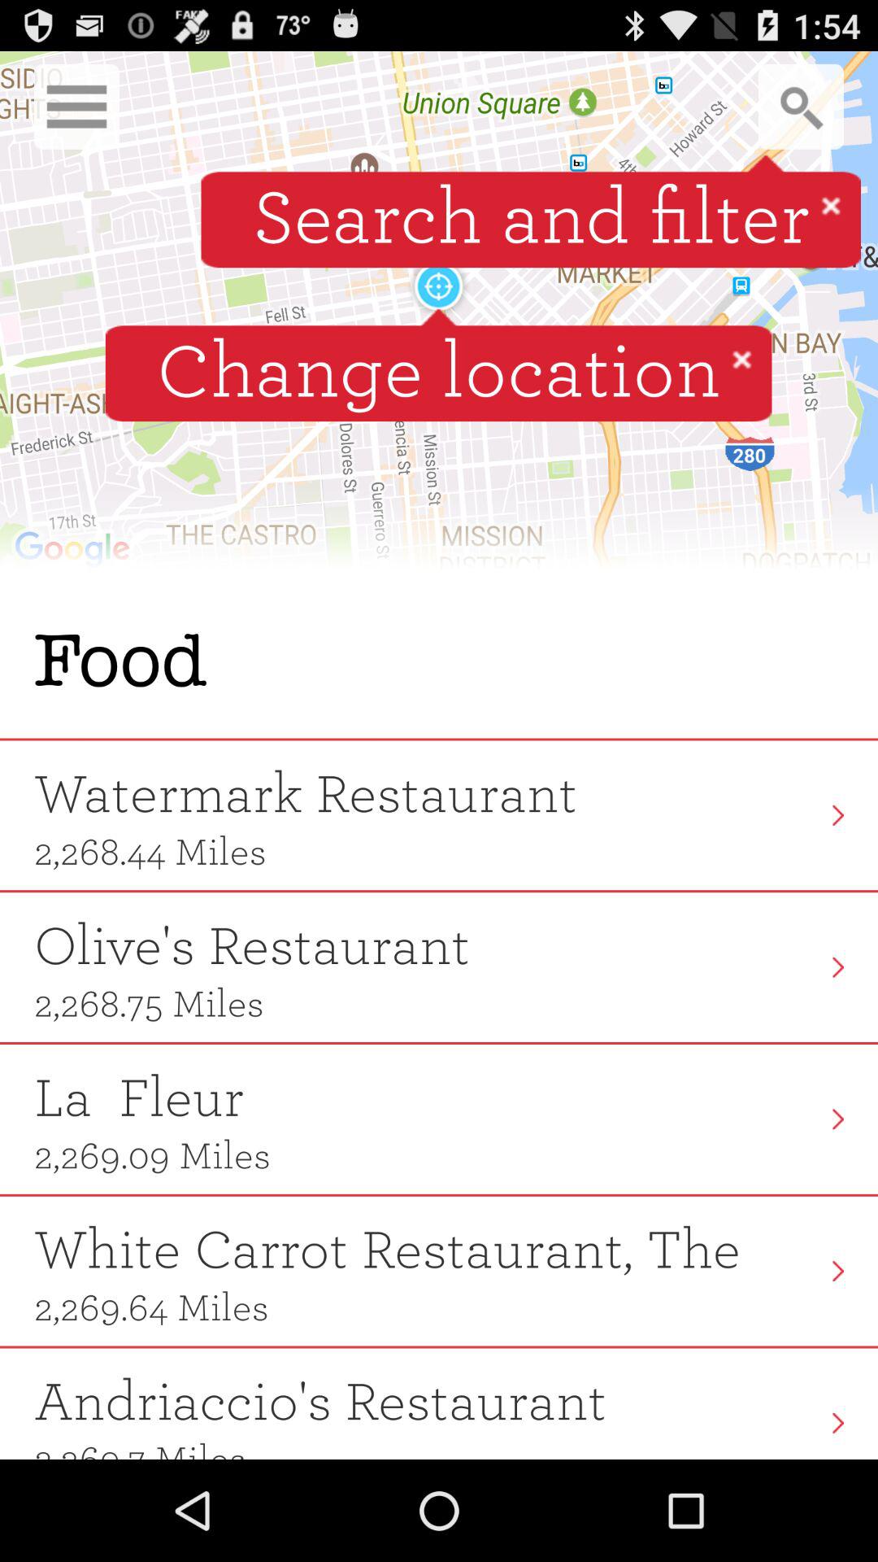  Describe the element at coordinates (802, 106) in the screenshot. I see `search` at that location.